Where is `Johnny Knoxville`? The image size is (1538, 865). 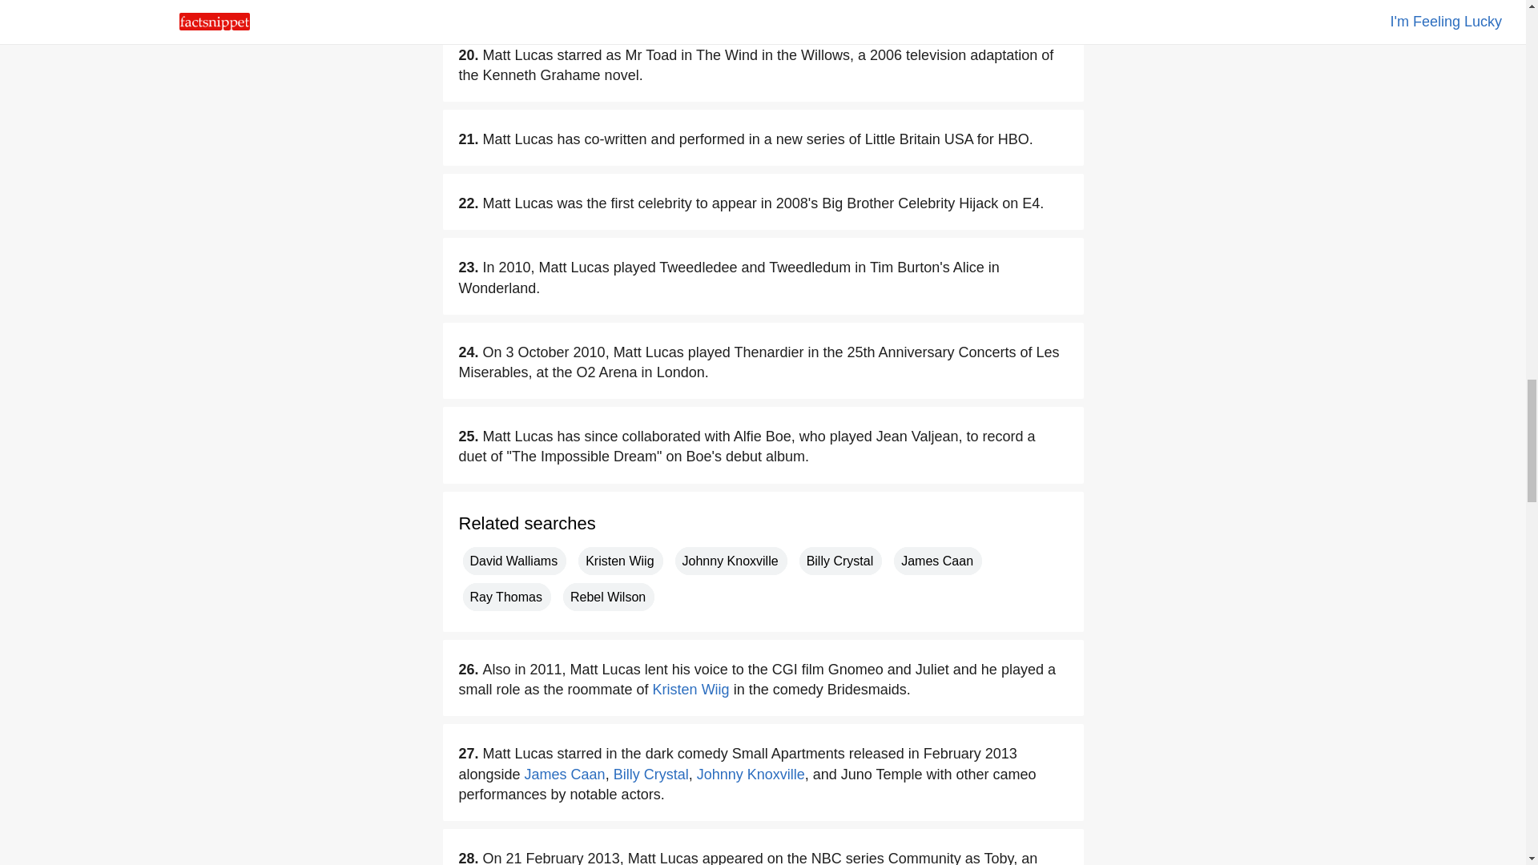
Johnny Knoxville is located at coordinates (731, 561).